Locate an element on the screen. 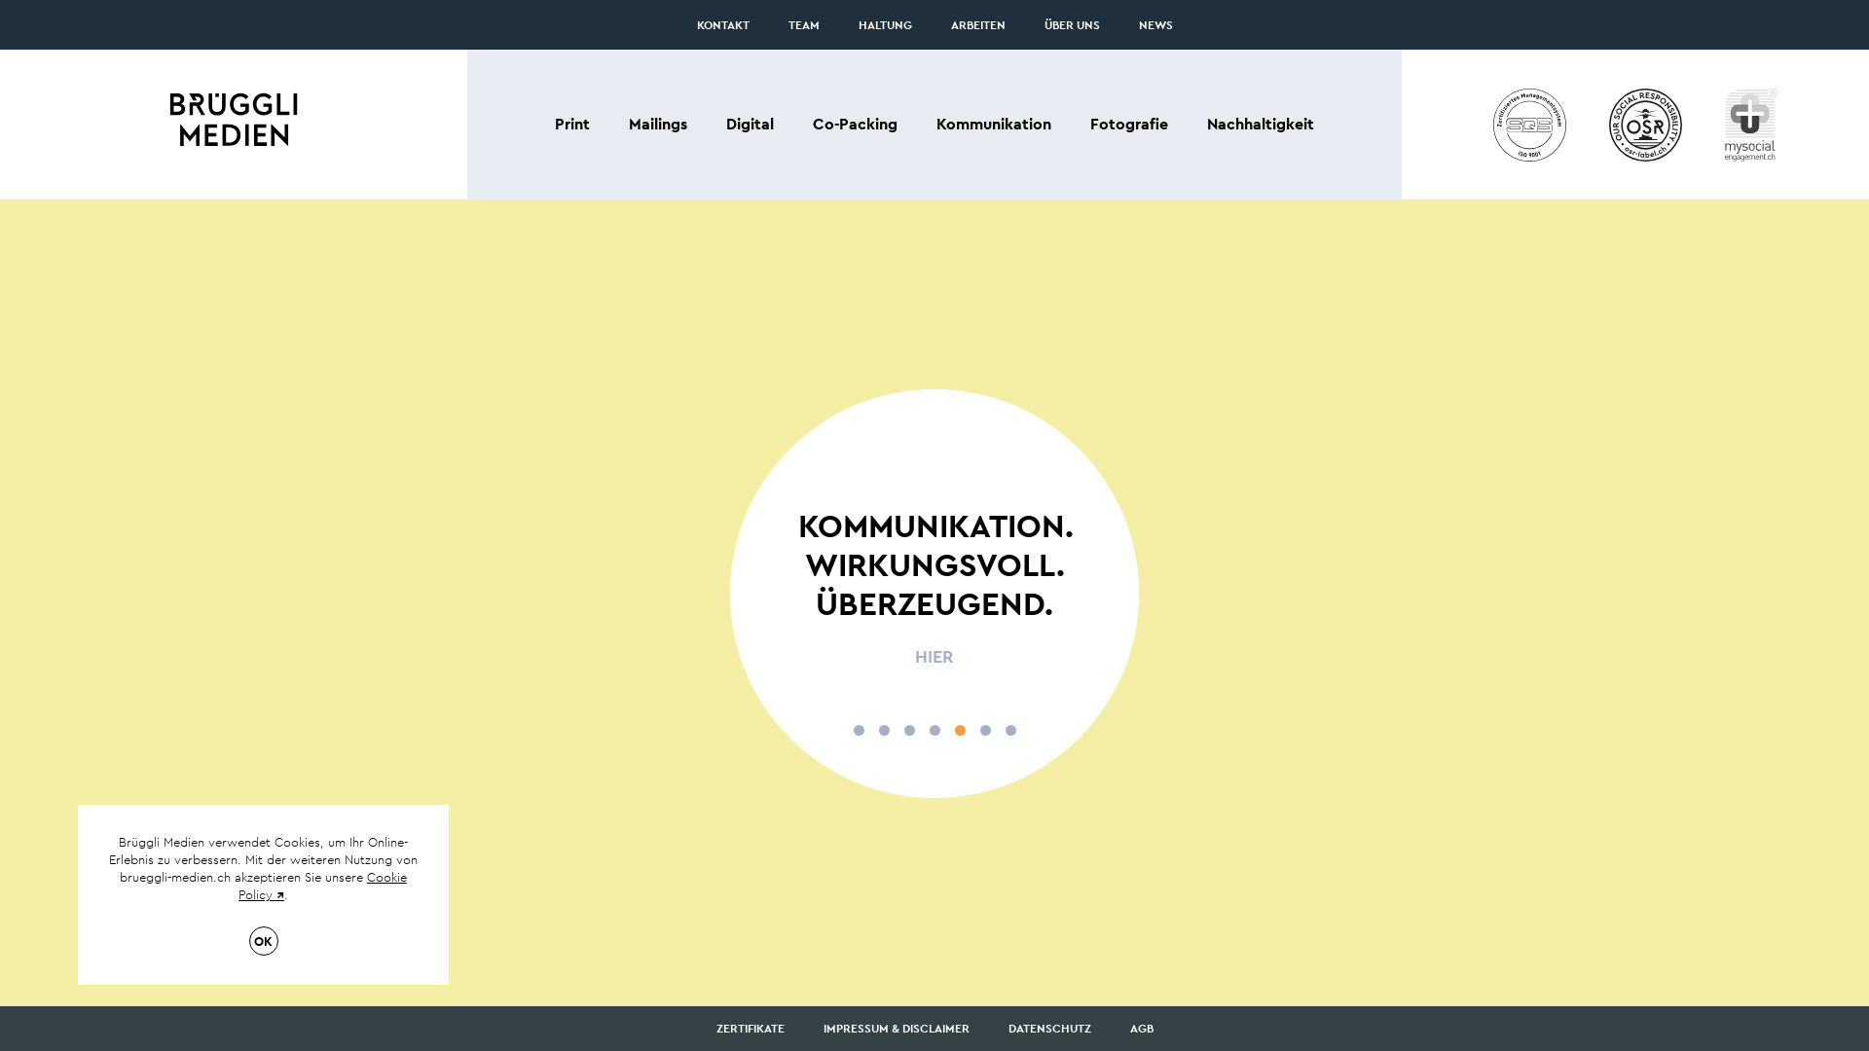 The image size is (1869, 1051). HIER is located at coordinates (934, 657).